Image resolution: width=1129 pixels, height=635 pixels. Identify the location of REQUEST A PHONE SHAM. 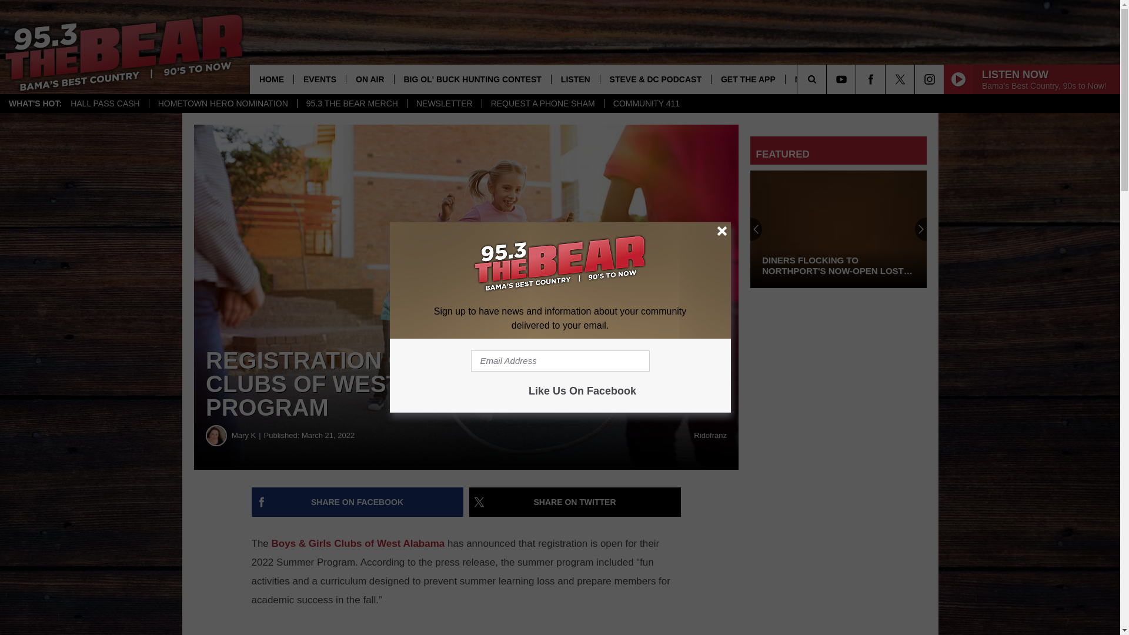
(543, 103).